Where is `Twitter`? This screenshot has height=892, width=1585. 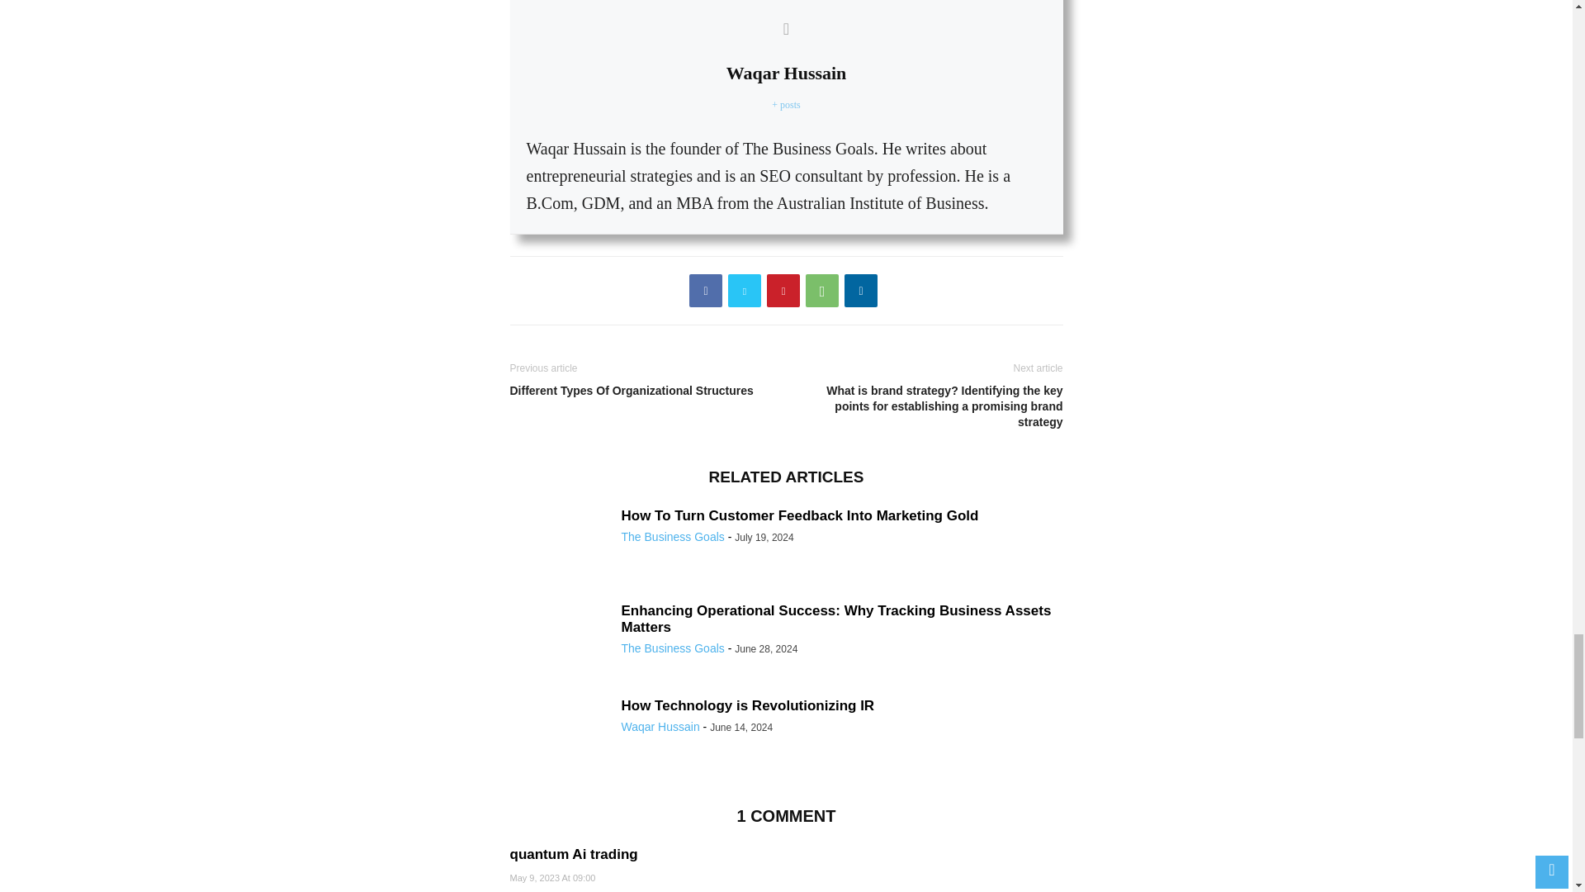 Twitter is located at coordinates (744, 290).